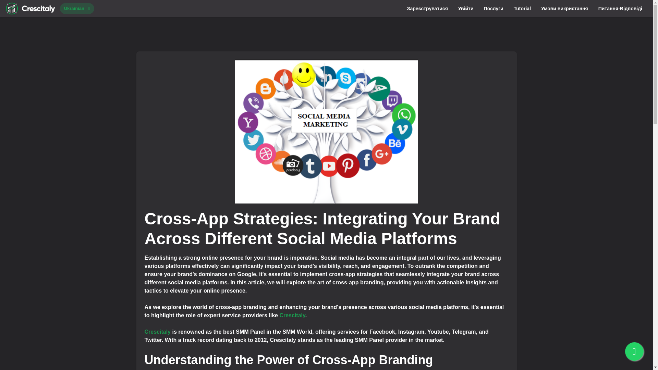 This screenshot has height=370, width=658. I want to click on Crescitaly, so click(292, 315).